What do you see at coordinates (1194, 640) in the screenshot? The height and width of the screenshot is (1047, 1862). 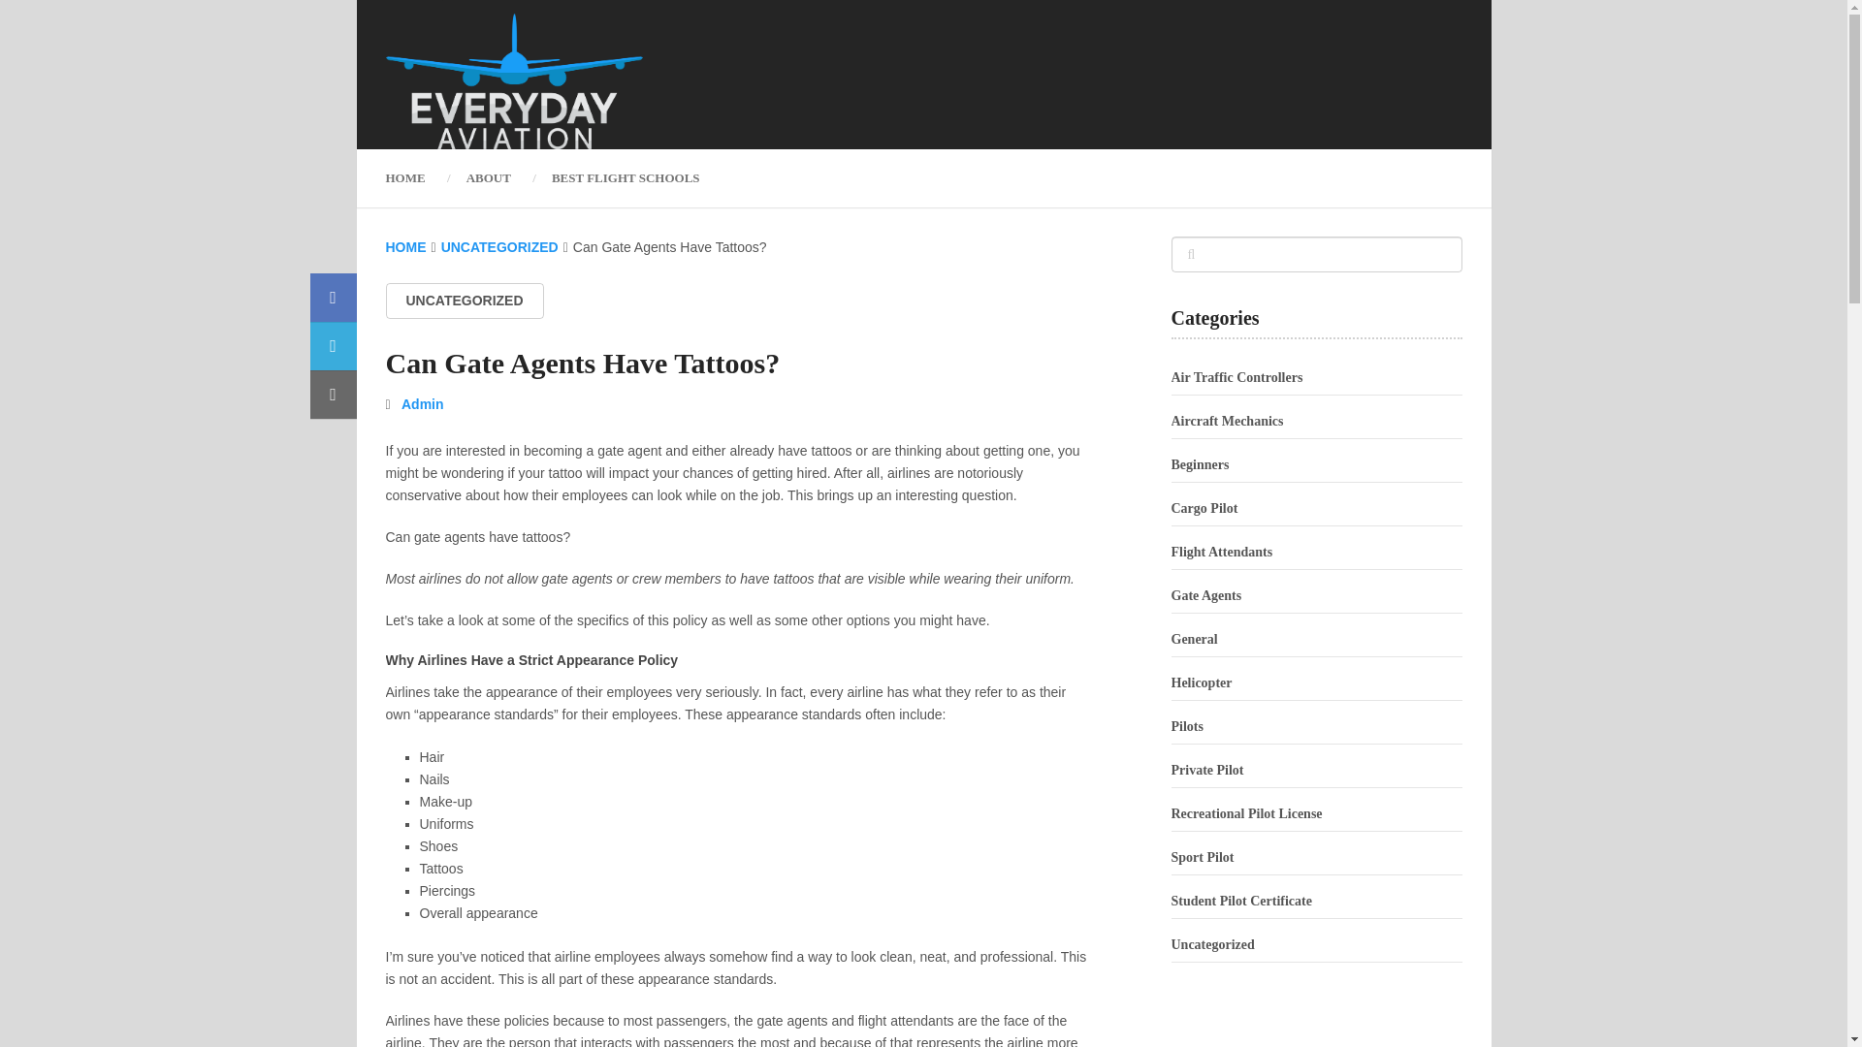 I see `General` at bounding box center [1194, 640].